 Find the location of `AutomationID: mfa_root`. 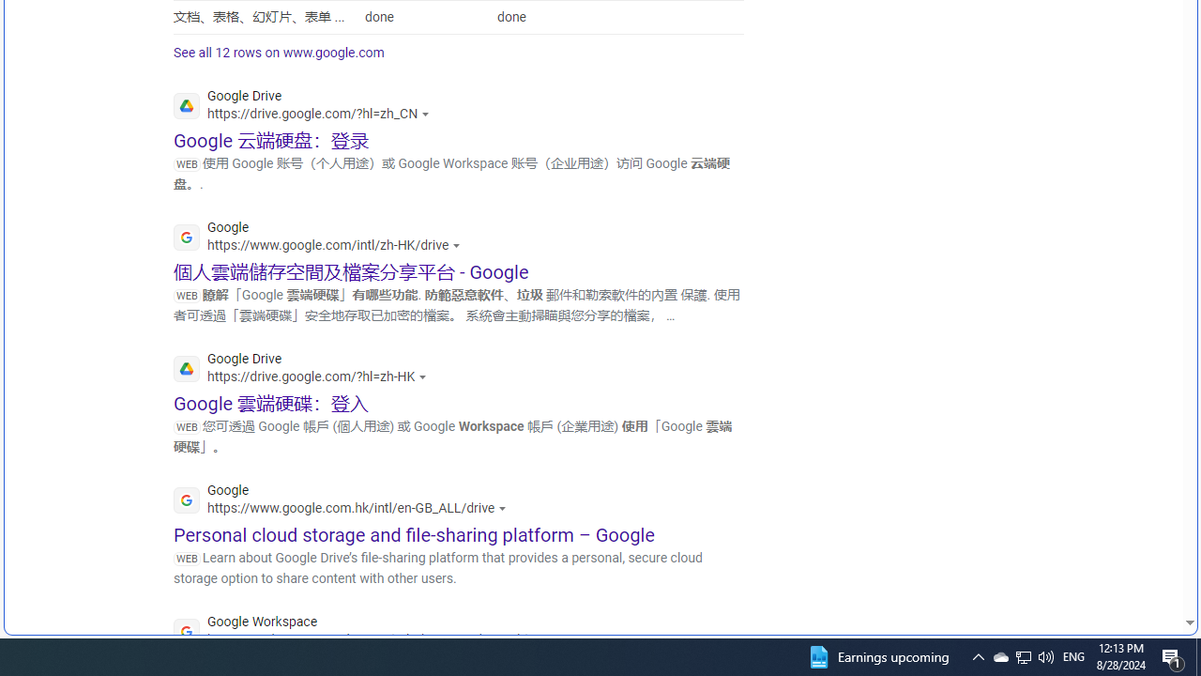

AutomationID: mfa_root is located at coordinates (1118, 566).